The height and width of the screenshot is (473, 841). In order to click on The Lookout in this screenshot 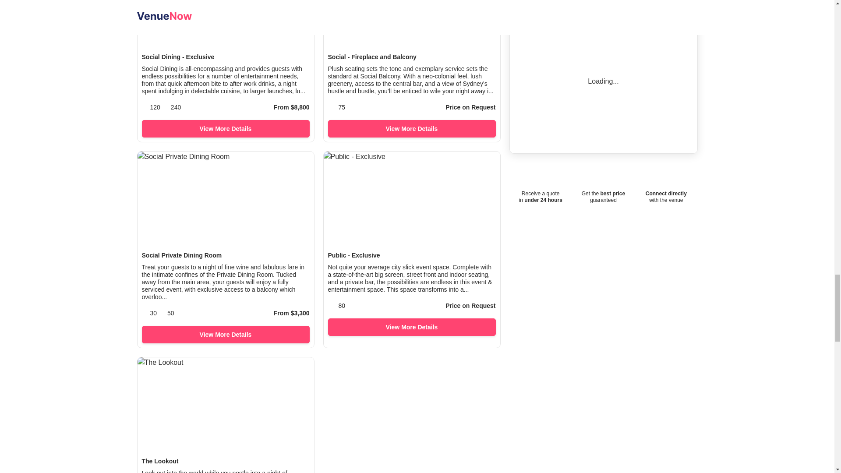, I will do `click(226, 461)`.